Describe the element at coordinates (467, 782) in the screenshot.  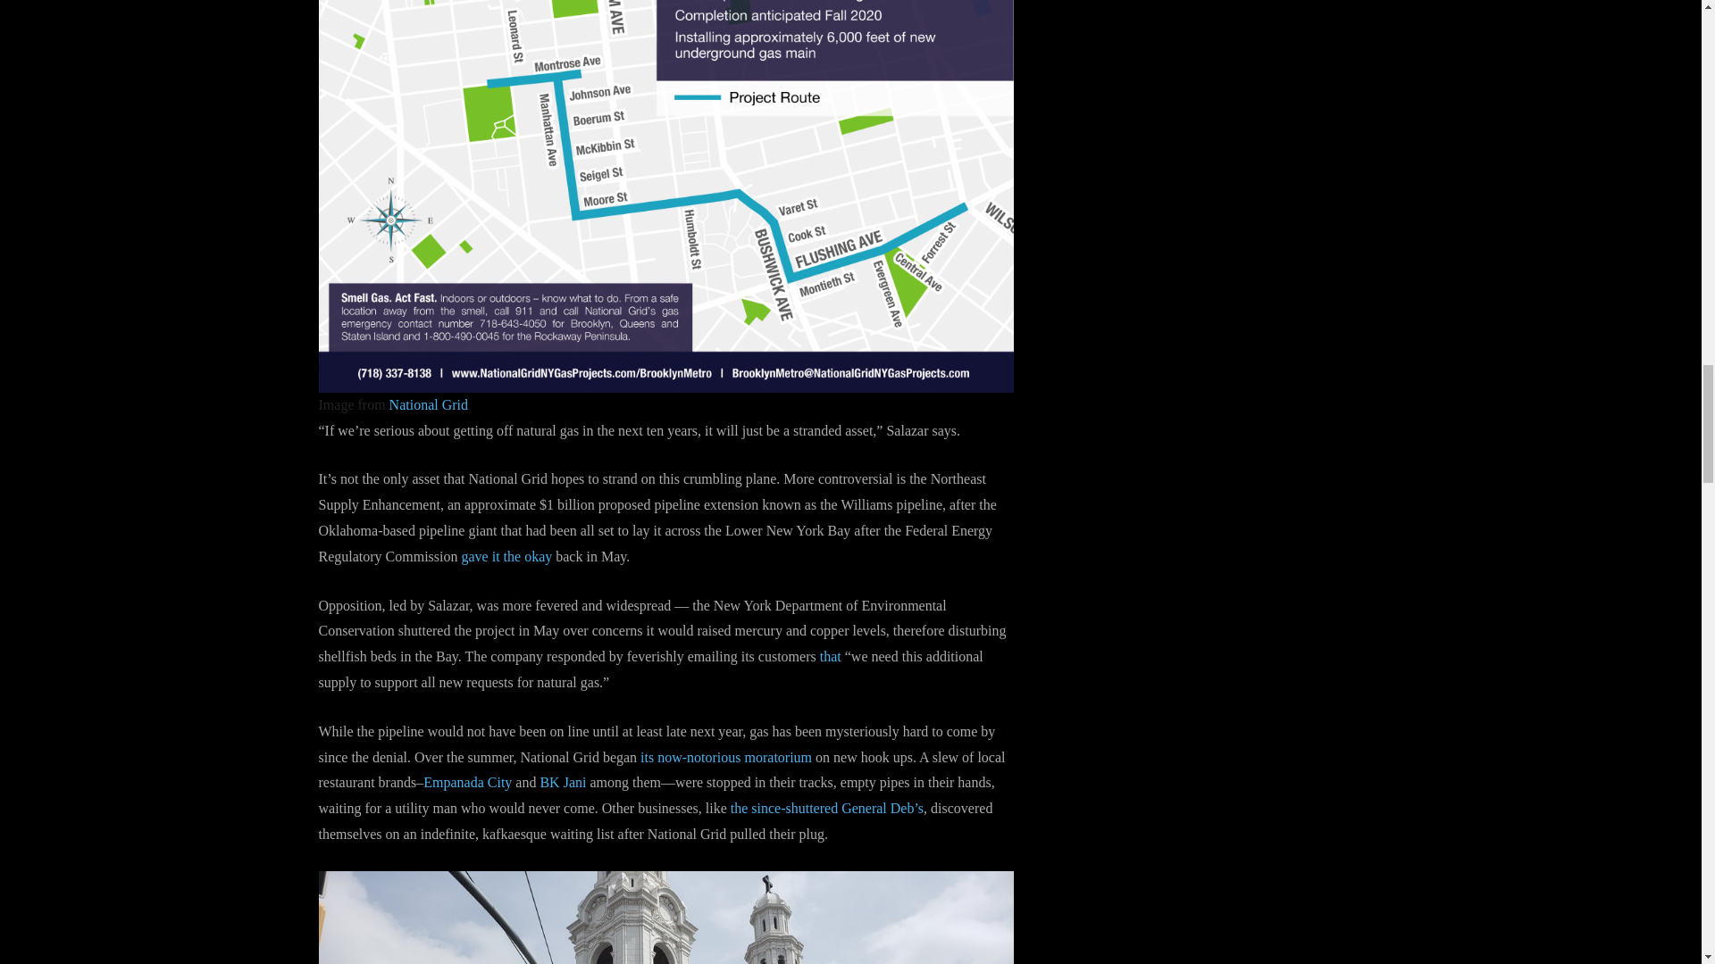
I see `Empanada City` at that location.